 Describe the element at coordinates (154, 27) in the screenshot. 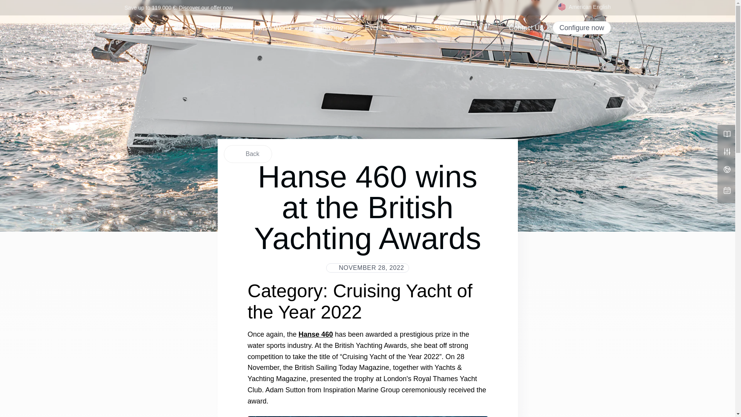

I see `Hanse Yachts` at that location.